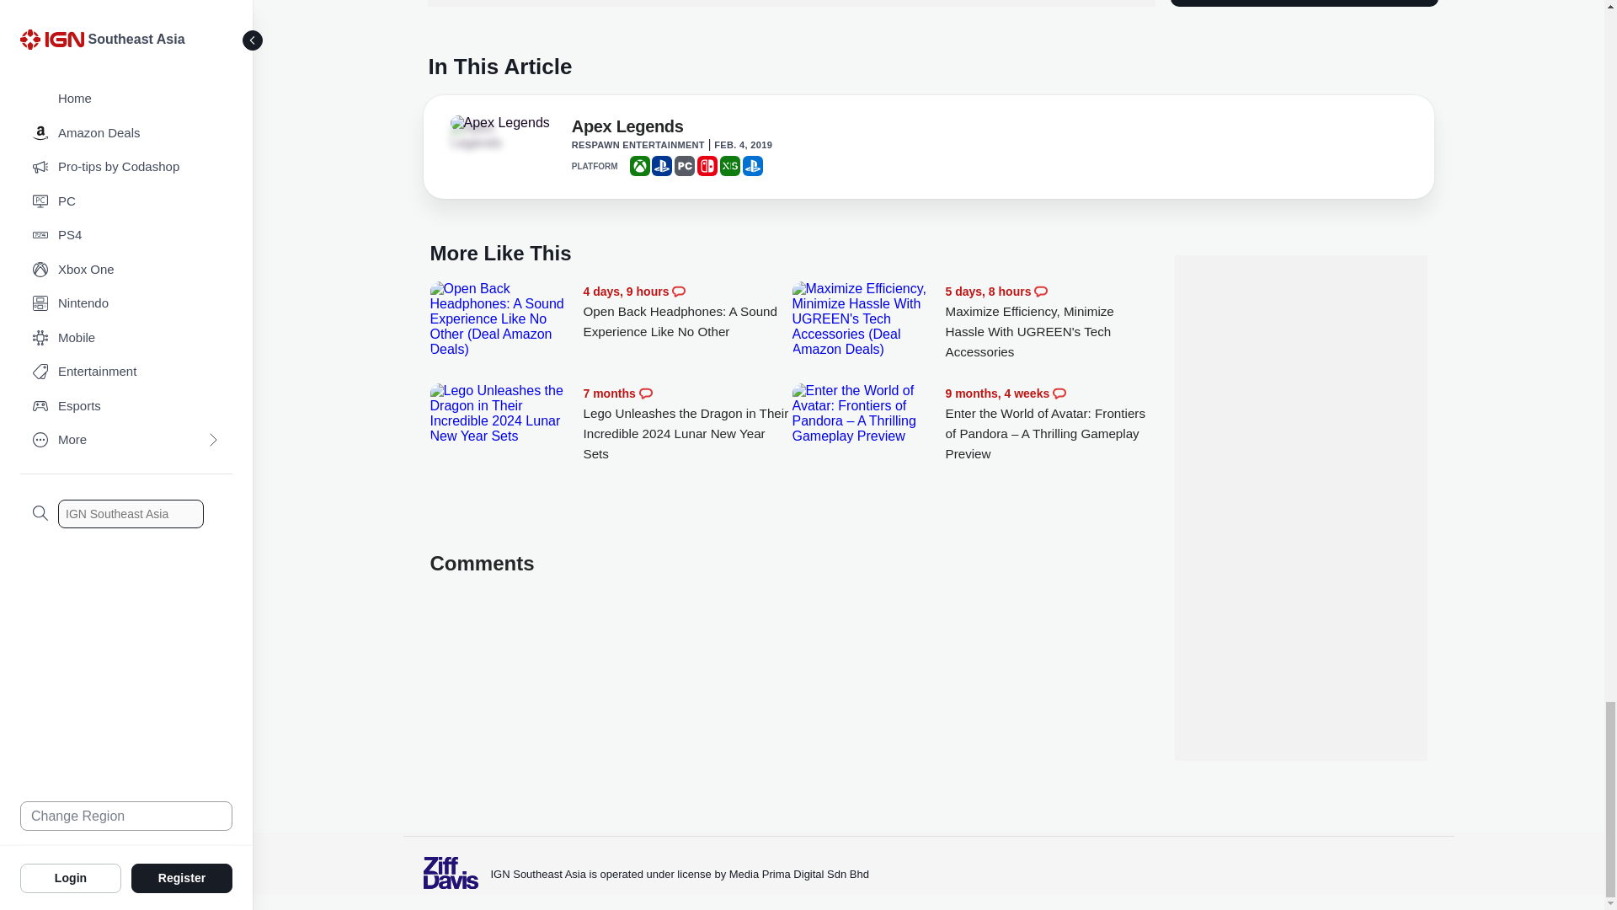 The height and width of the screenshot is (910, 1617). I want to click on PC, so click(684, 165).